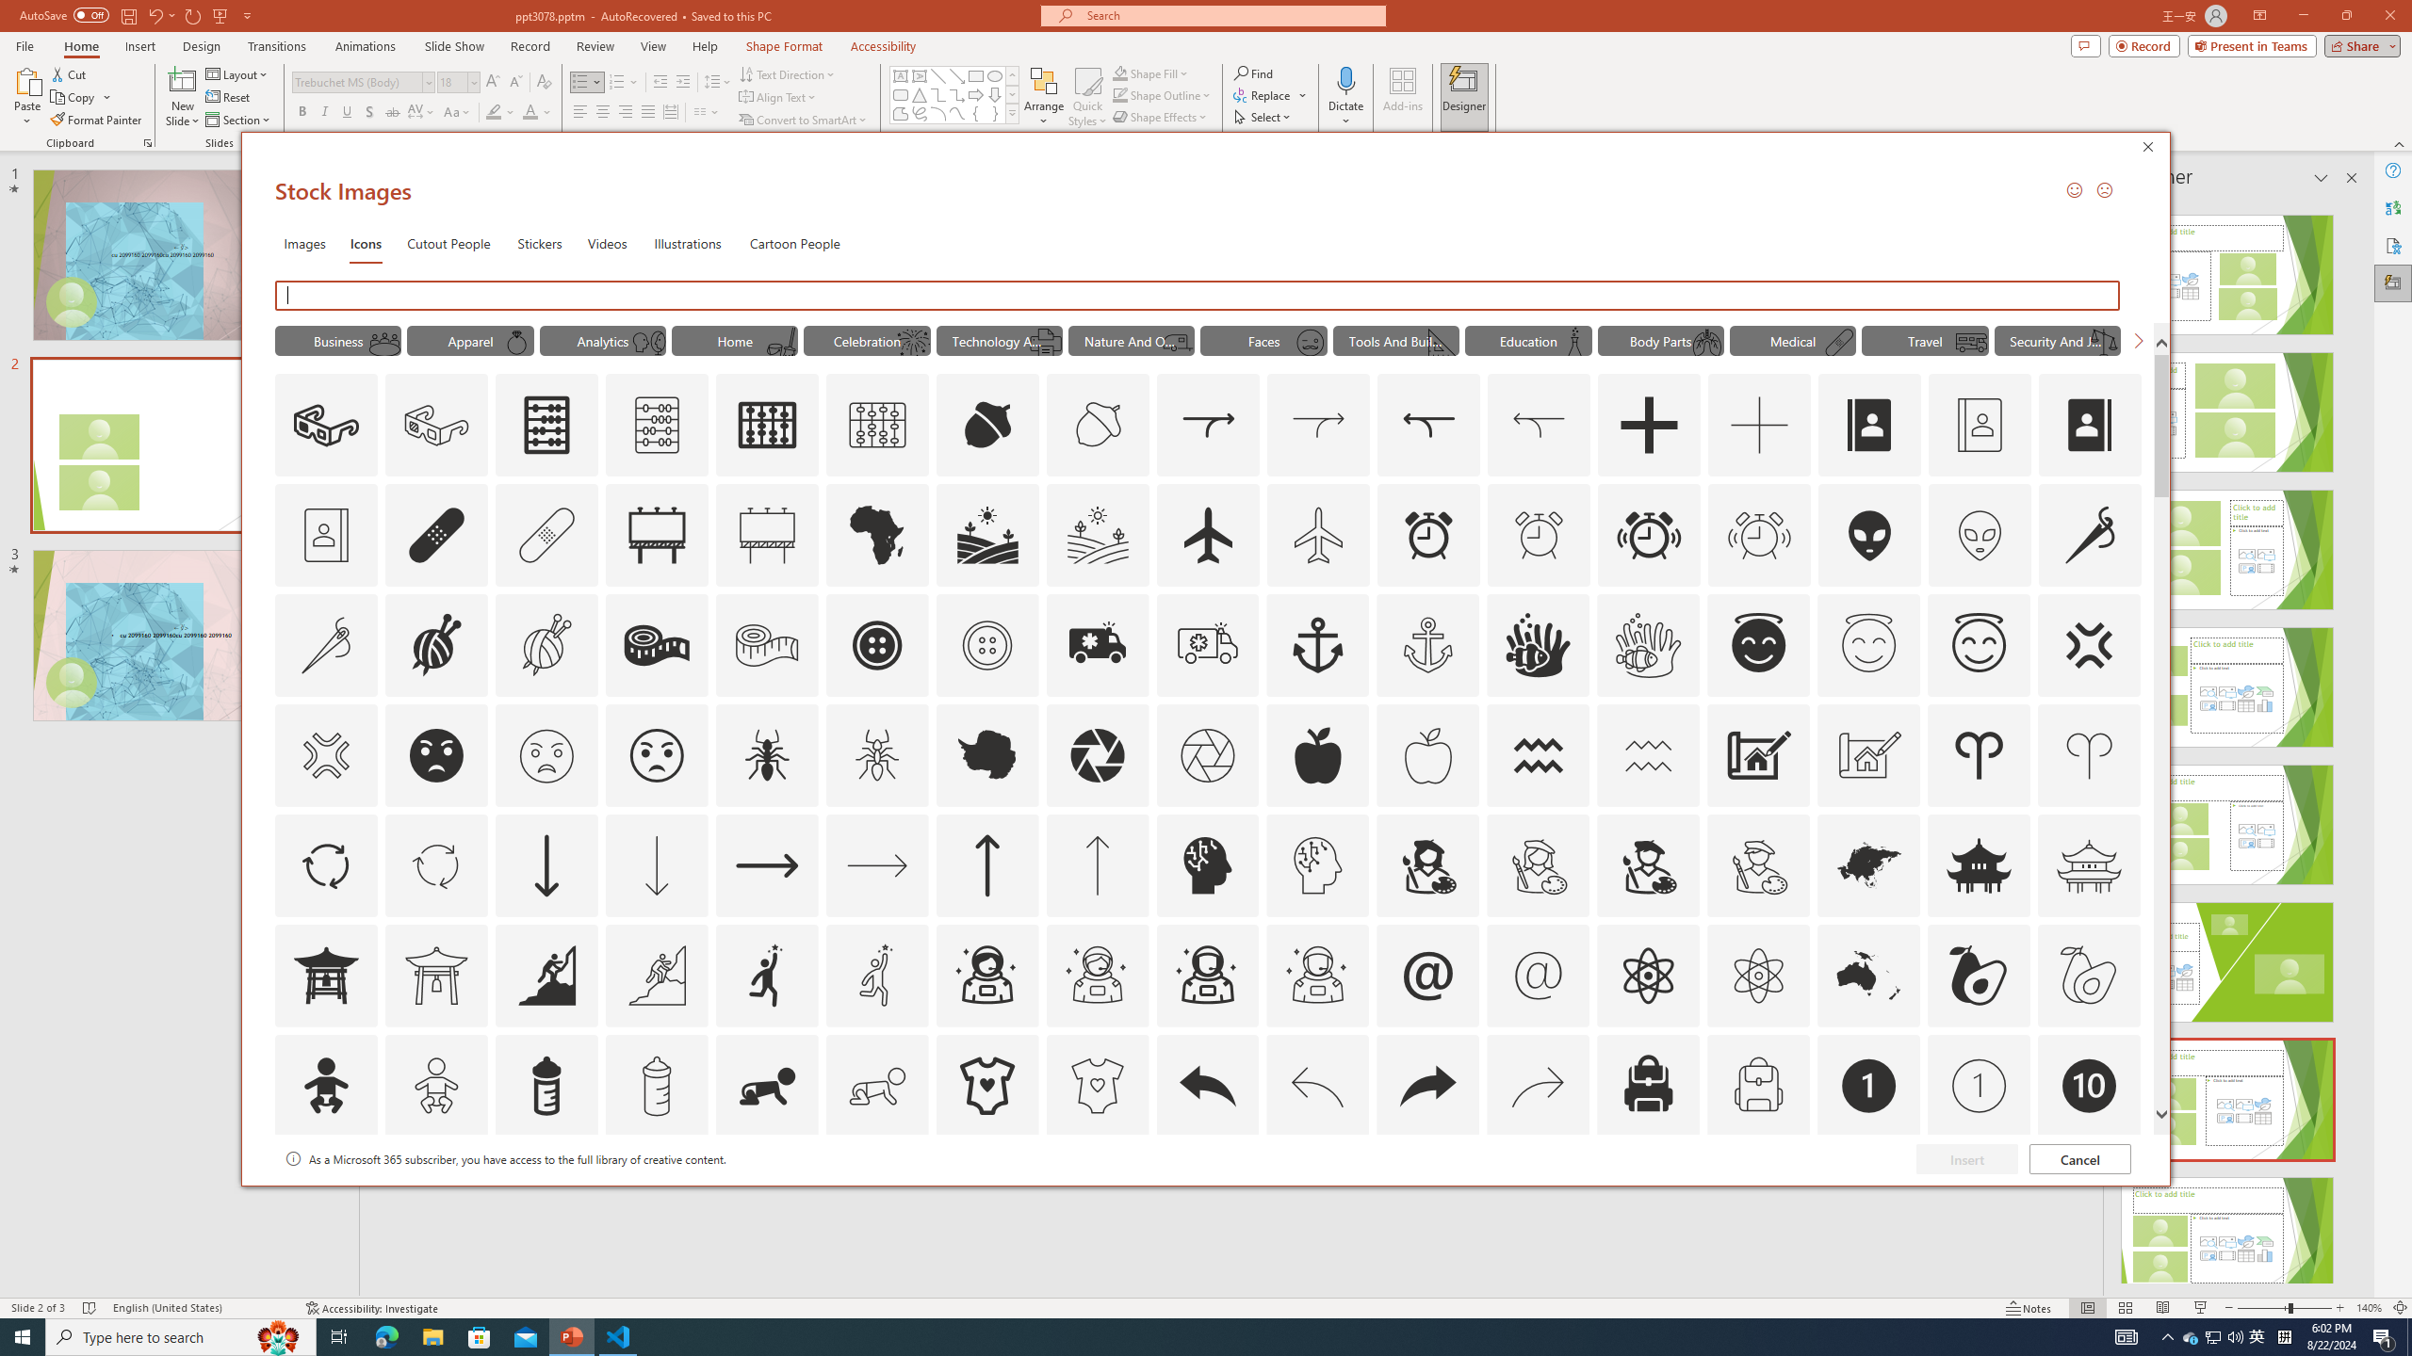 Image resolution: width=2412 pixels, height=1356 pixels. What do you see at coordinates (603, 340) in the screenshot?
I see `"Analytics" Icons.` at bounding box center [603, 340].